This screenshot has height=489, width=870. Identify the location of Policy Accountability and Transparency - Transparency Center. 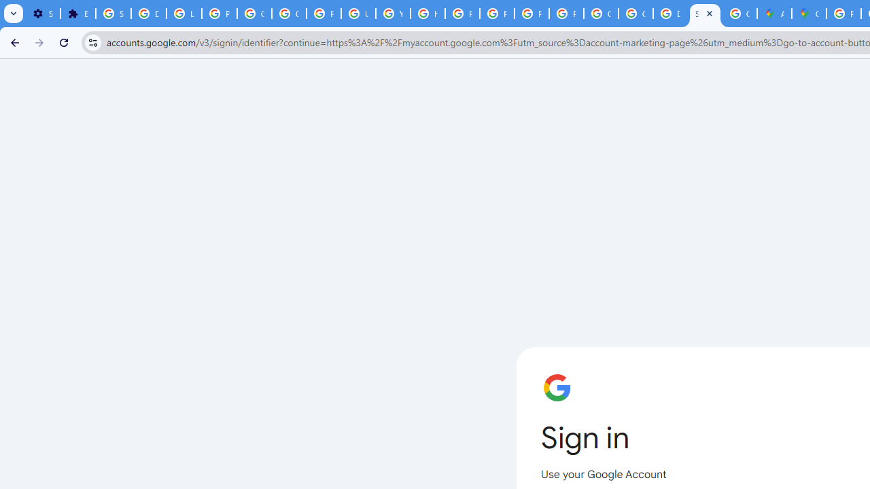
(844, 14).